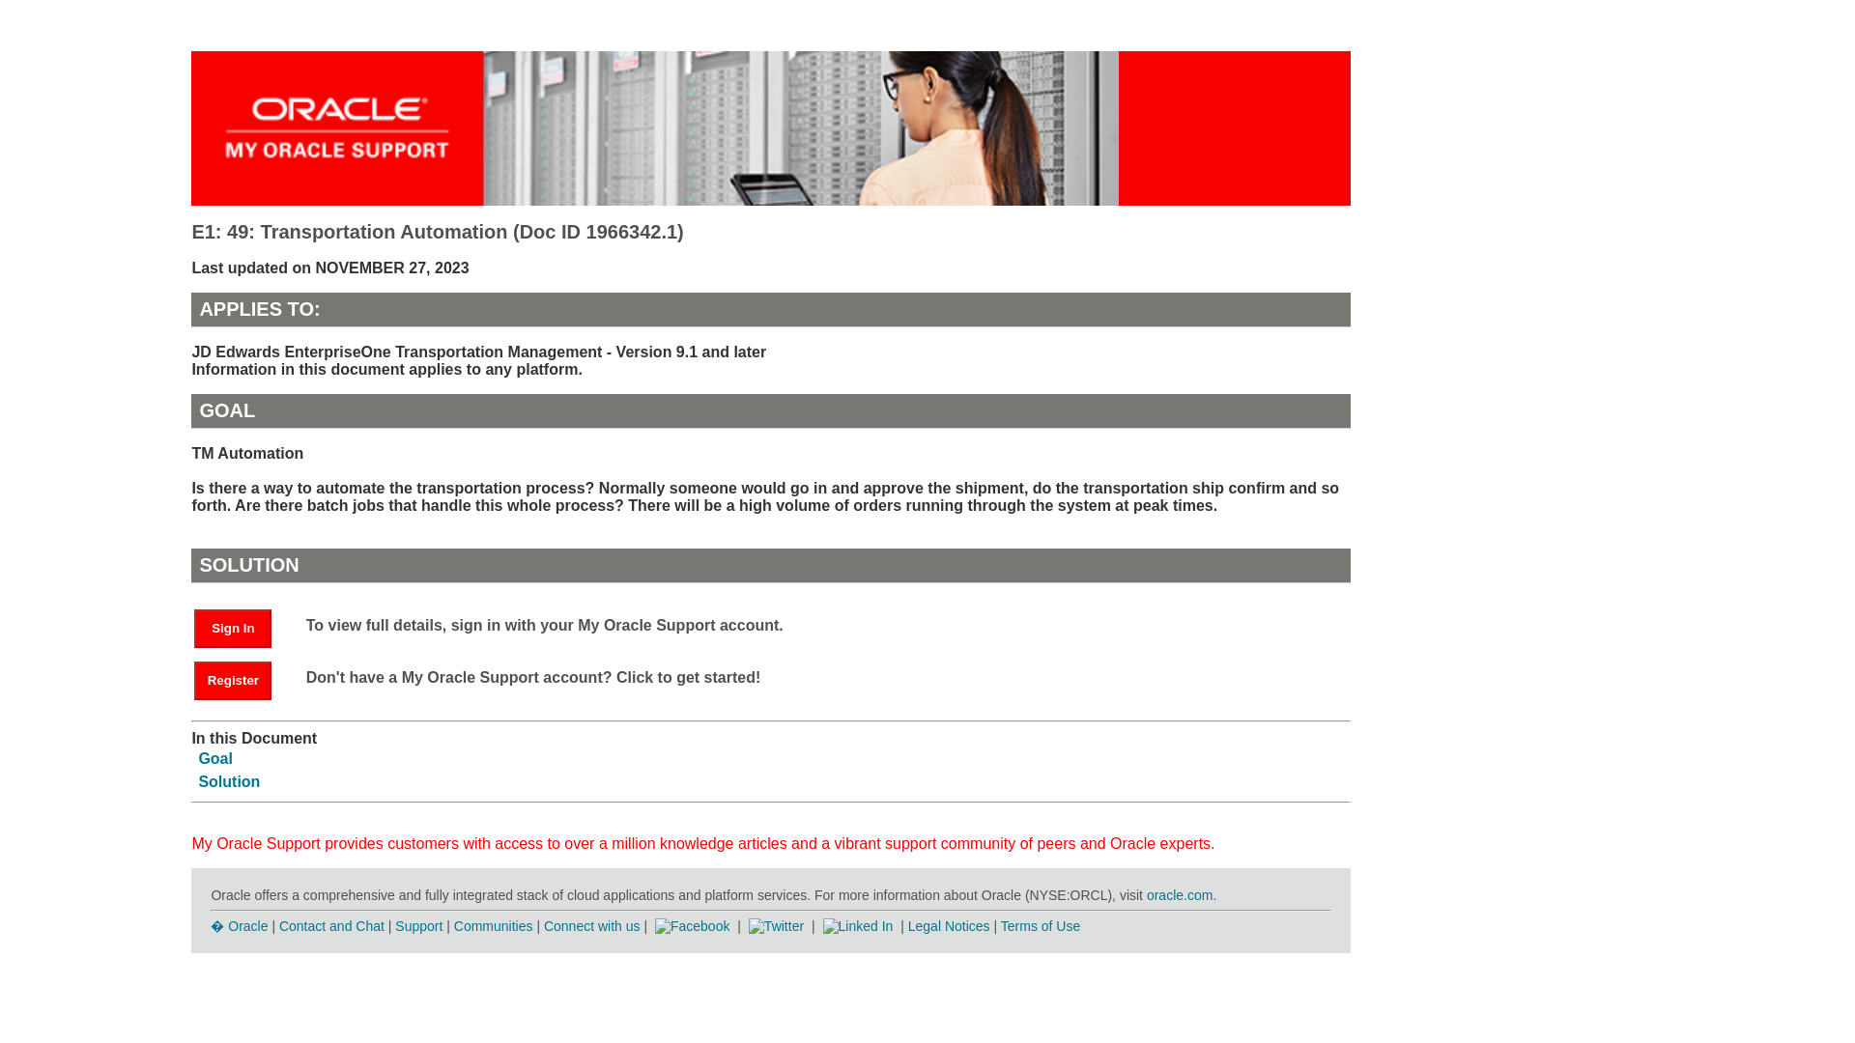  What do you see at coordinates (243, 627) in the screenshot?
I see `Sign In` at bounding box center [243, 627].